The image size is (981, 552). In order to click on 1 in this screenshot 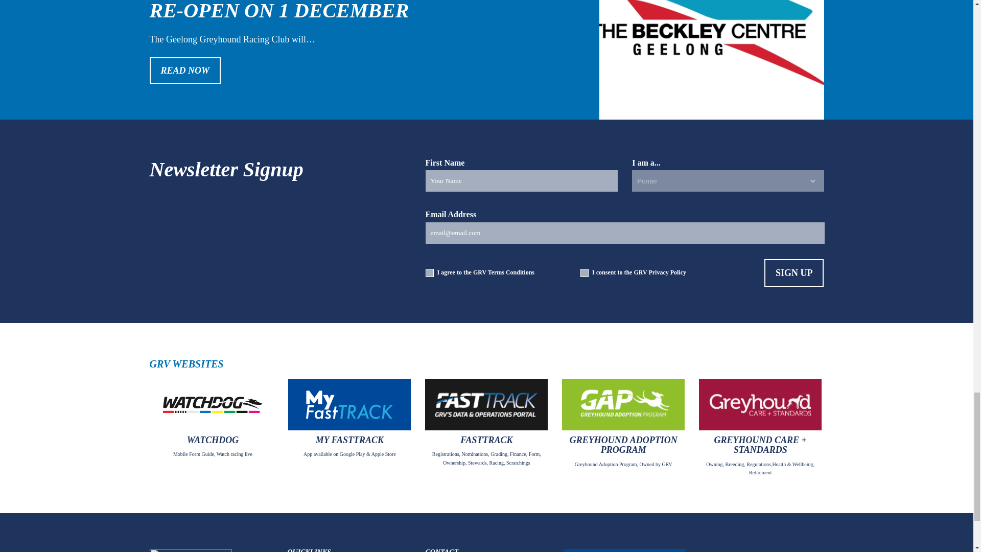, I will do `click(585, 273)`.